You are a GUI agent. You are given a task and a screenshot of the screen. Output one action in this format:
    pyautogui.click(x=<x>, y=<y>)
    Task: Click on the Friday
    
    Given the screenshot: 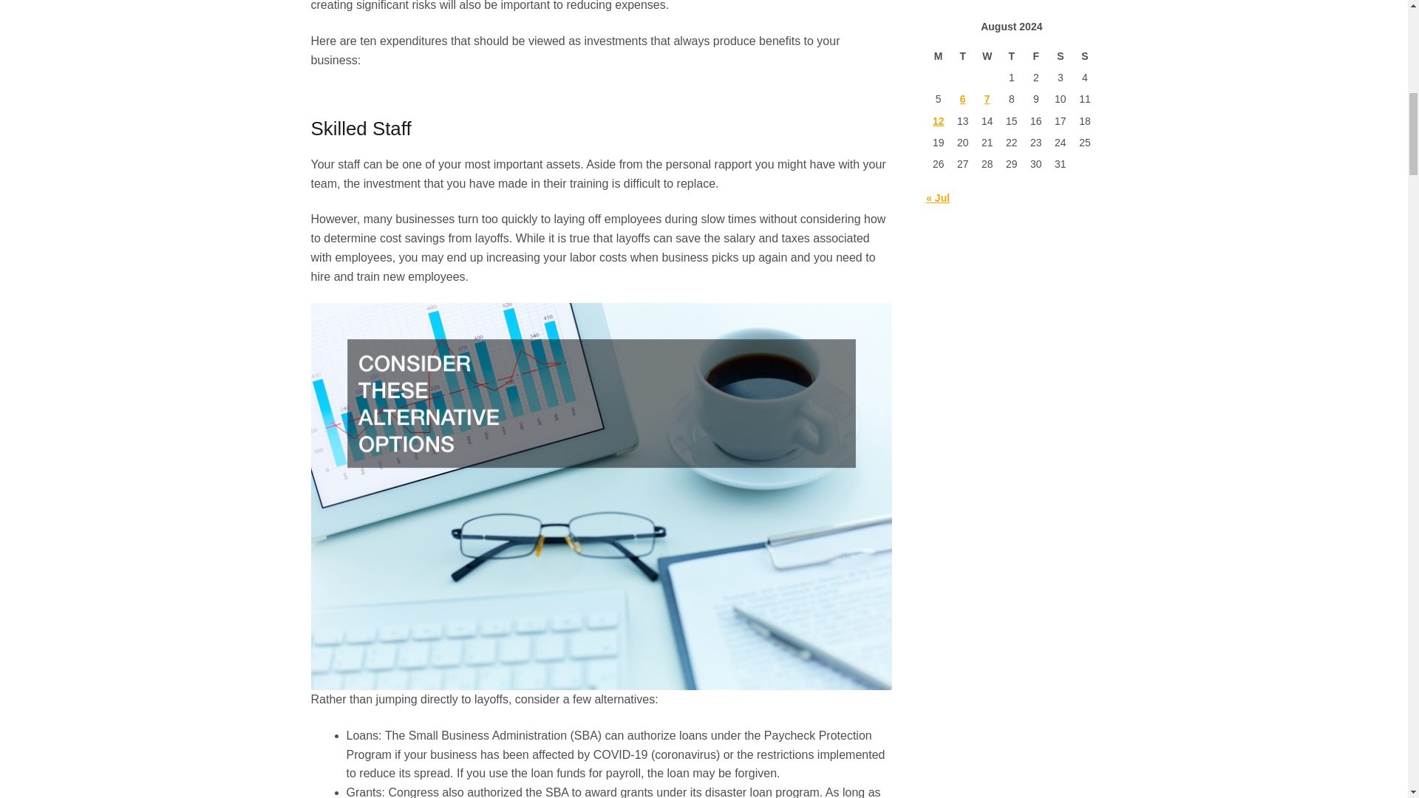 What is the action you would take?
    pyautogui.click(x=1035, y=56)
    